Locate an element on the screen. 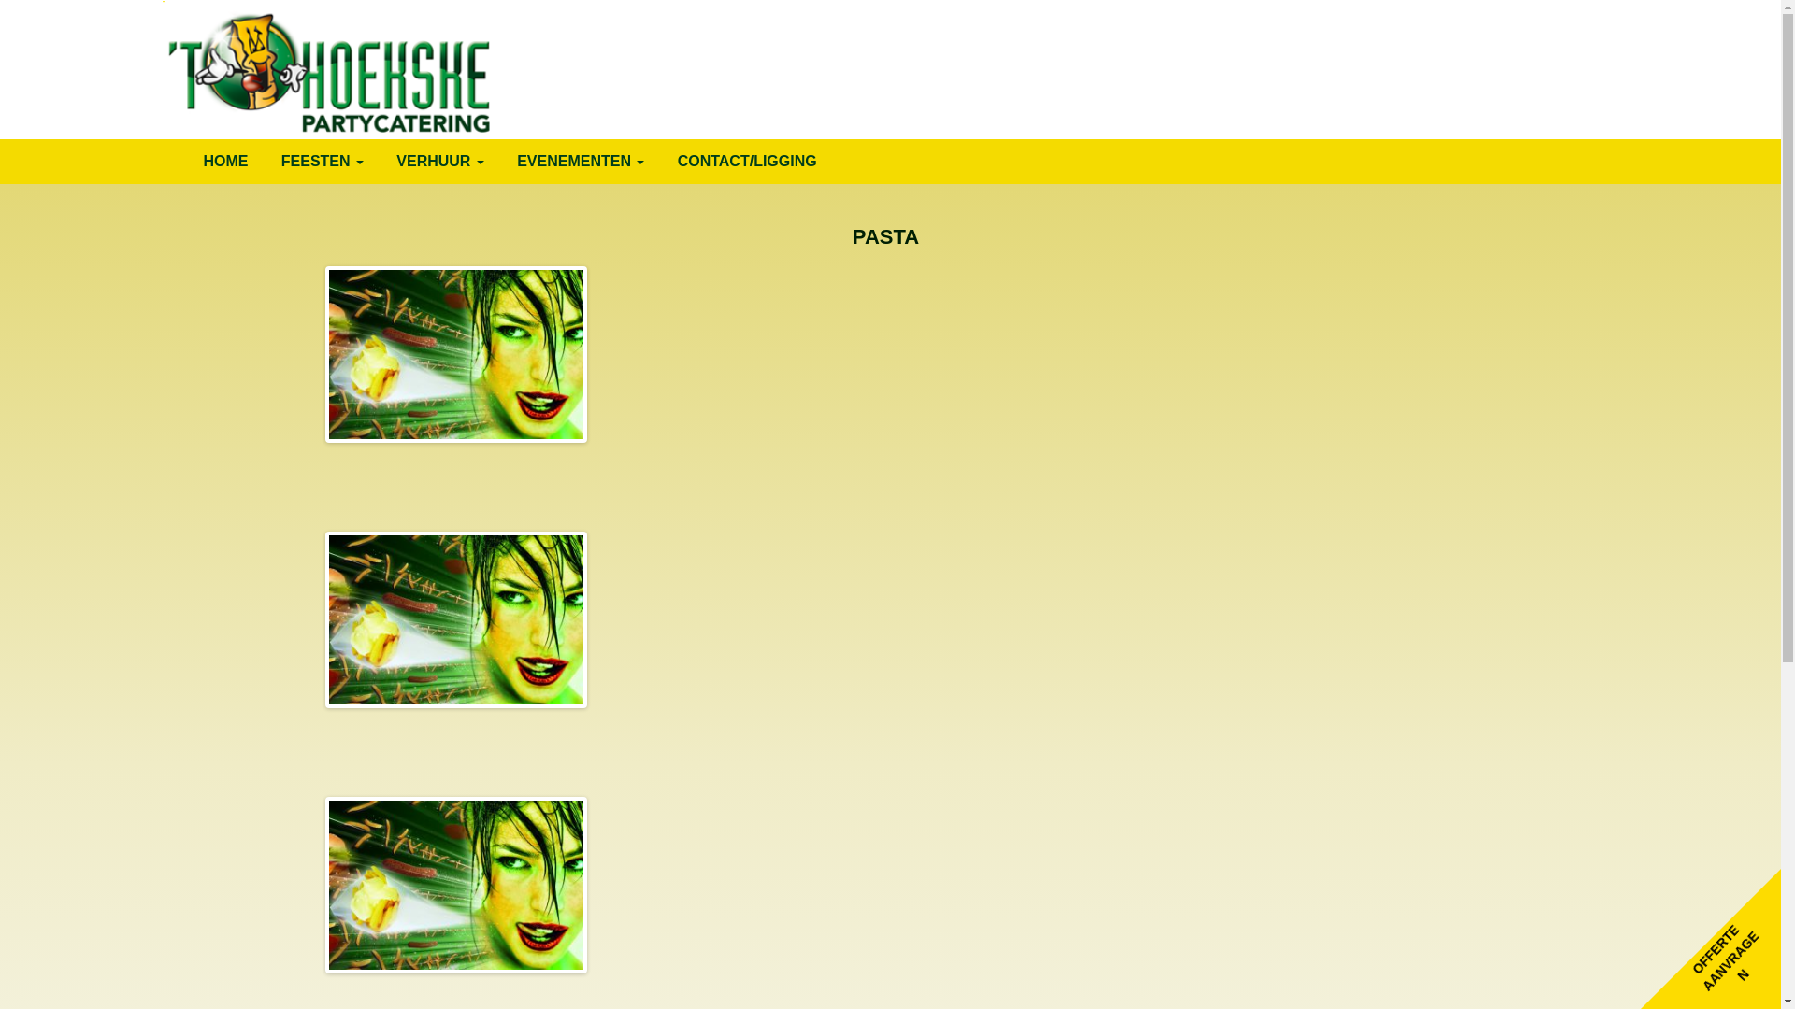 The image size is (1795, 1009). Catering't Hoekske is located at coordinates (326, 67).